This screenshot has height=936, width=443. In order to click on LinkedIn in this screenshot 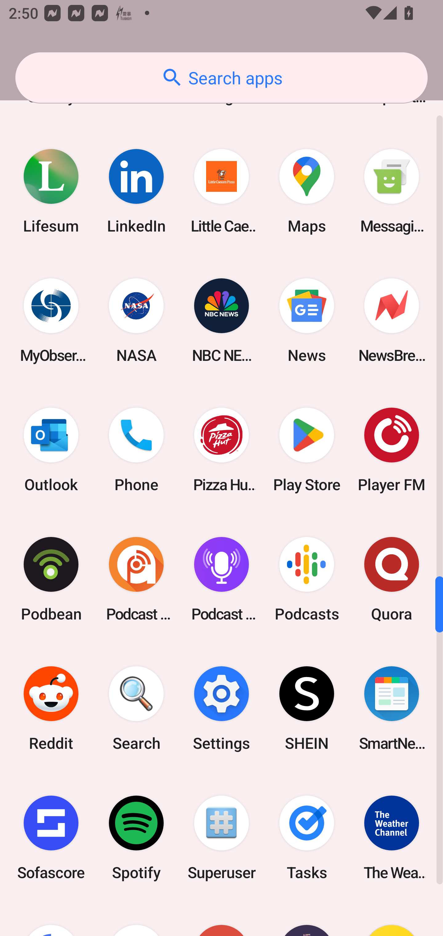, I will do `click(136, 191)`.